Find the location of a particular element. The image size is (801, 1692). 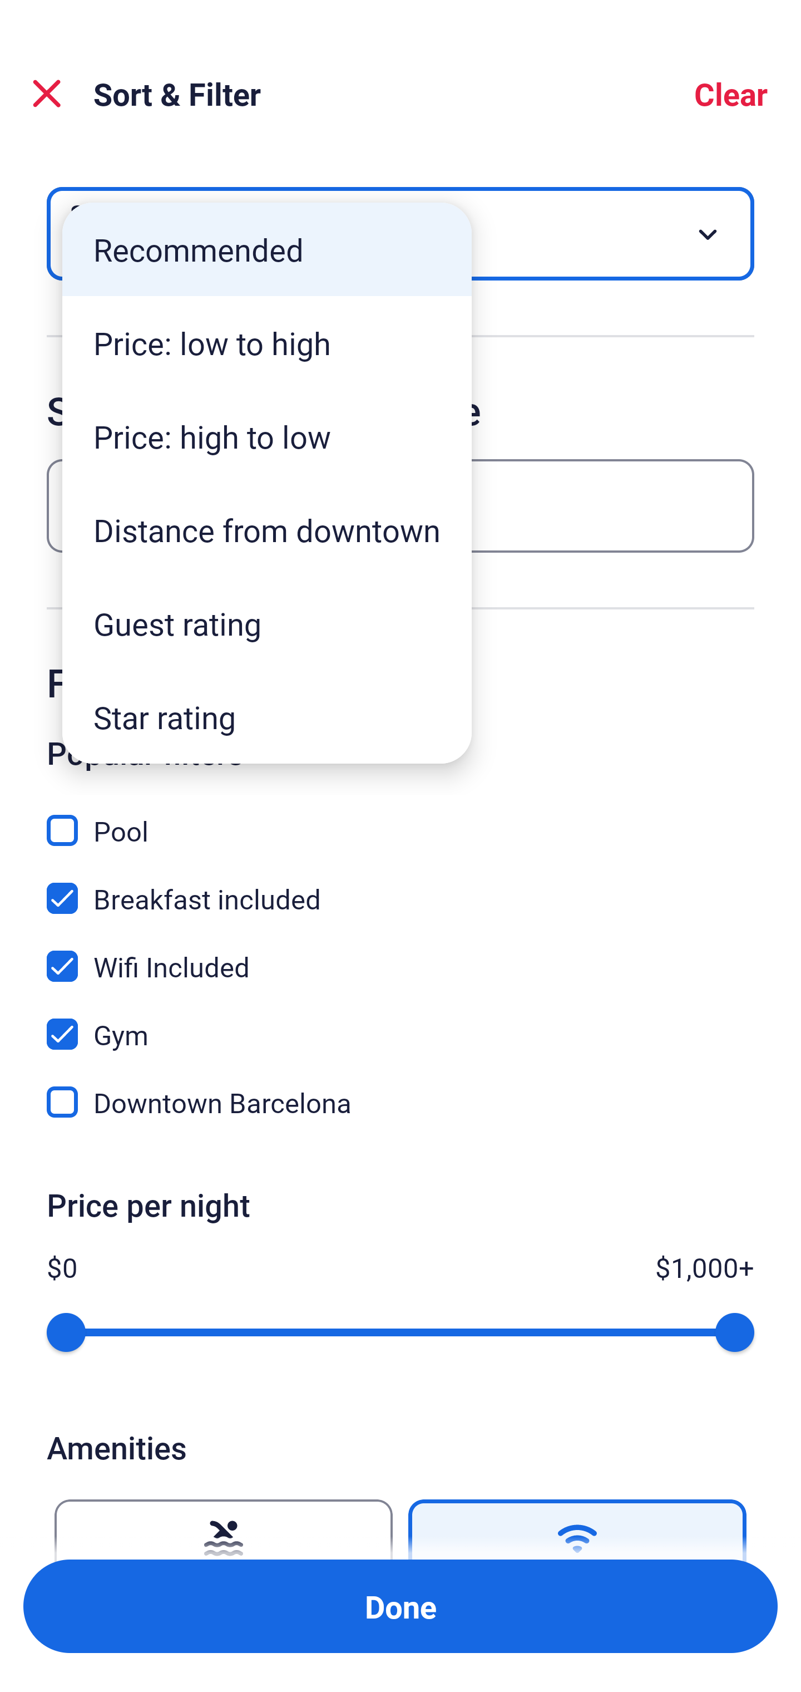

Price: high to low is located at coordinates (267, 436).